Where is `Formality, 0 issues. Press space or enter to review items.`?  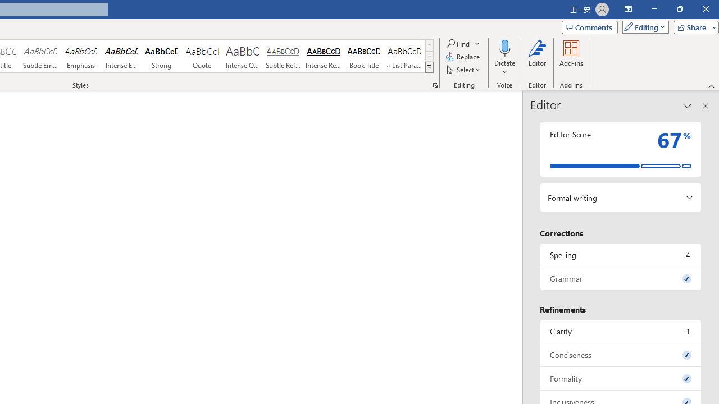 Formality, 0 issues. Press space or enter to review items. is located at coordinates (621, 378).